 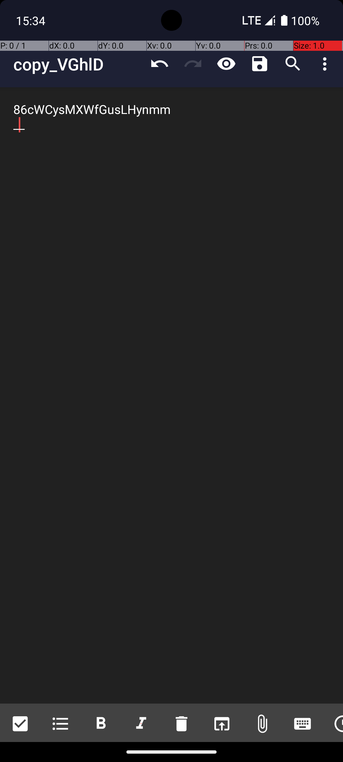 What do you see at coordinates (78, 64) in the screenshot?
I see `copy_VGhlD` at bounding box center [78, 64].